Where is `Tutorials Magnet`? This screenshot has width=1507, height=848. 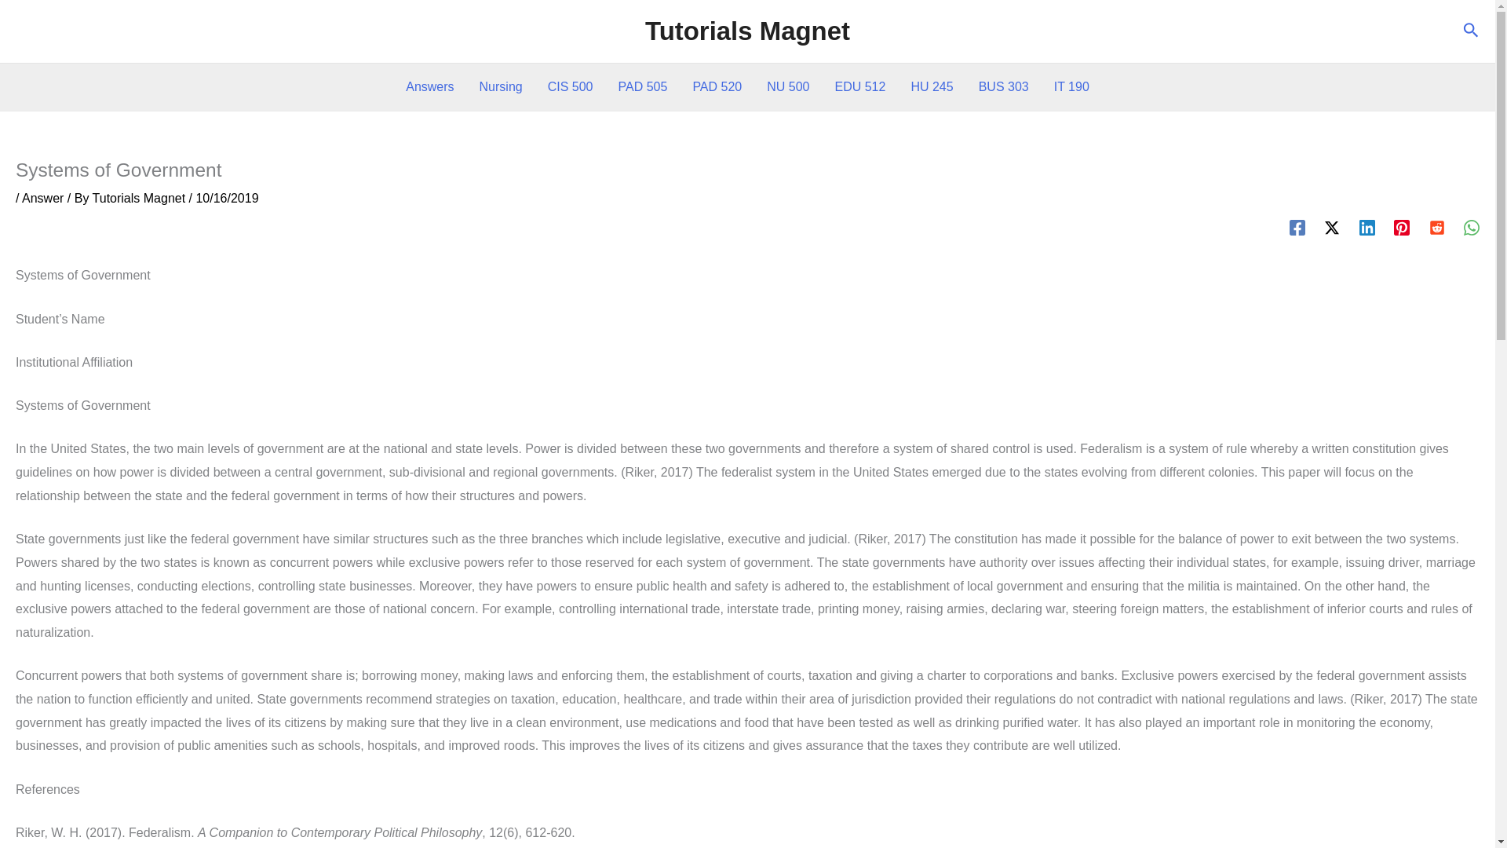 Tutorials Magnet is located at coordinates (747, 31).